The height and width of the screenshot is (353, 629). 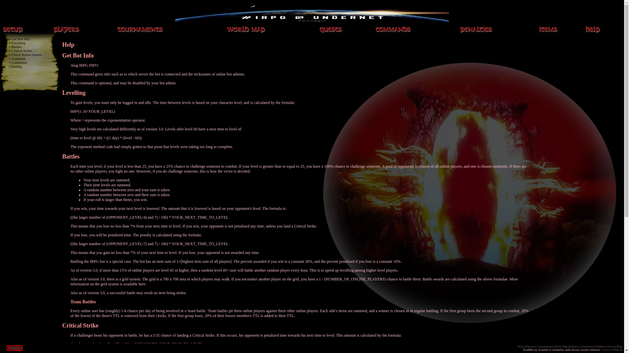 What do you see at coordinates (521, 346) in the screenshot?
I see `Setup` at bounding box center [521, 346].